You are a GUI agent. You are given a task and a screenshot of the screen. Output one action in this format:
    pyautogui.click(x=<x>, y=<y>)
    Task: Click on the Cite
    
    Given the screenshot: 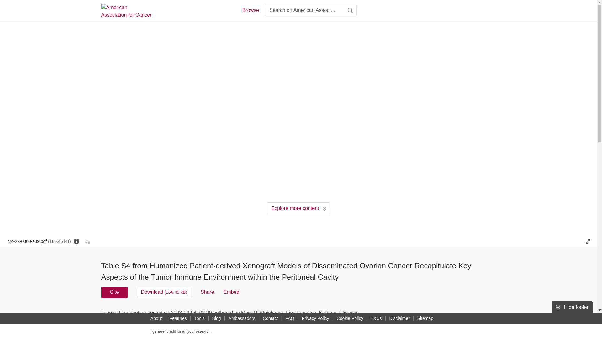 What is the action you would take?
    pyautogui.click(x=114, y=292)
    